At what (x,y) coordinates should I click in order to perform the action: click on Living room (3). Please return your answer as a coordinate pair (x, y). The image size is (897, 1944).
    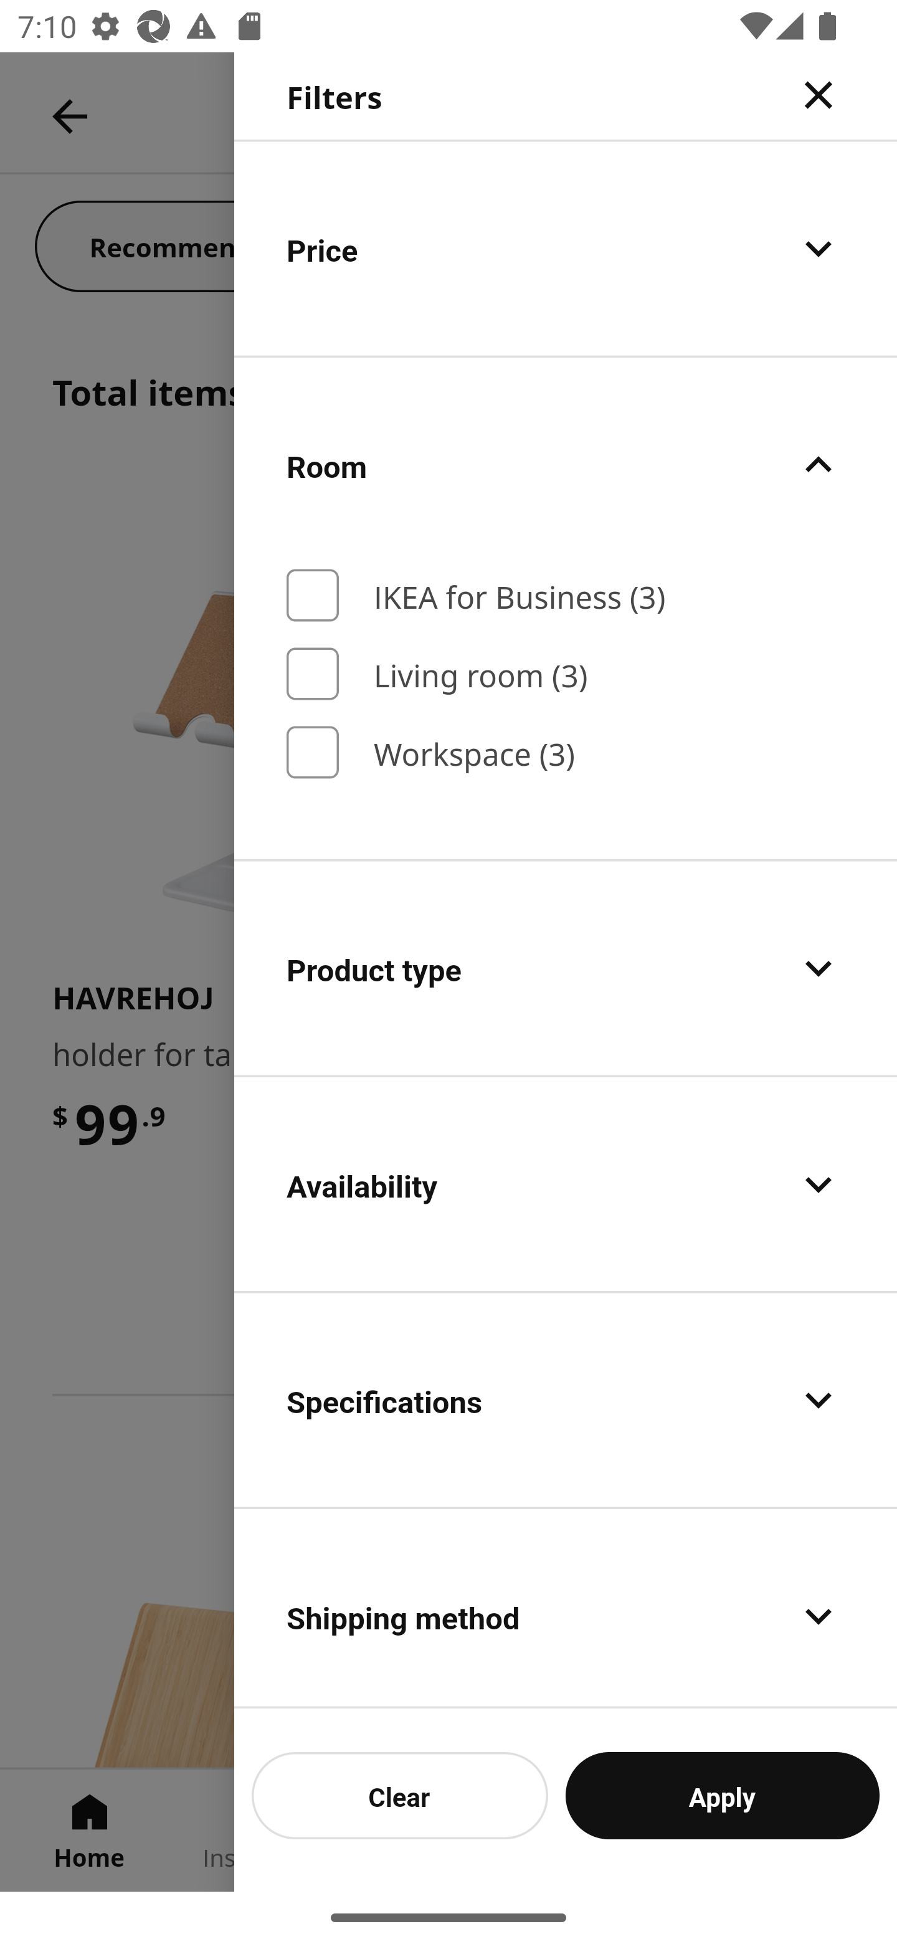
    Looking at the image, I should click on (566, 673).